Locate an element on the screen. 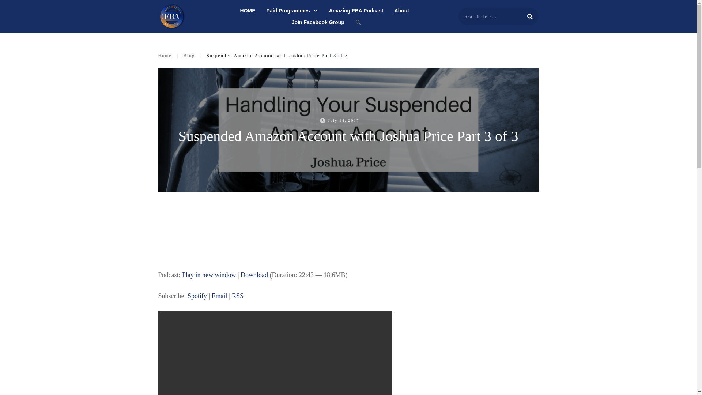 The image size is (702, 395). Paid Programmes is located at coordinates (292, 11).